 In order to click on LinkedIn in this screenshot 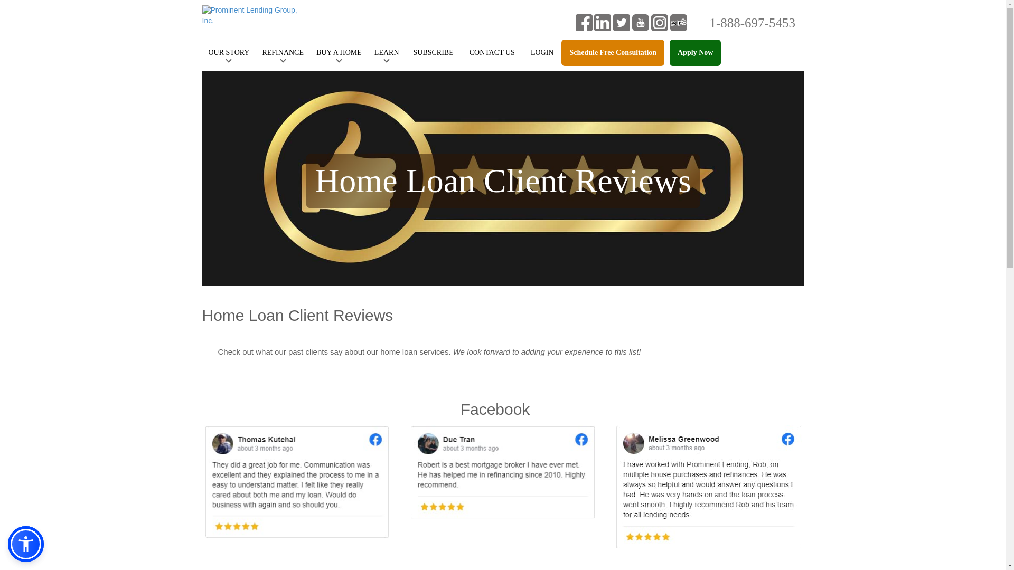, I will do `click(603, 22)`.